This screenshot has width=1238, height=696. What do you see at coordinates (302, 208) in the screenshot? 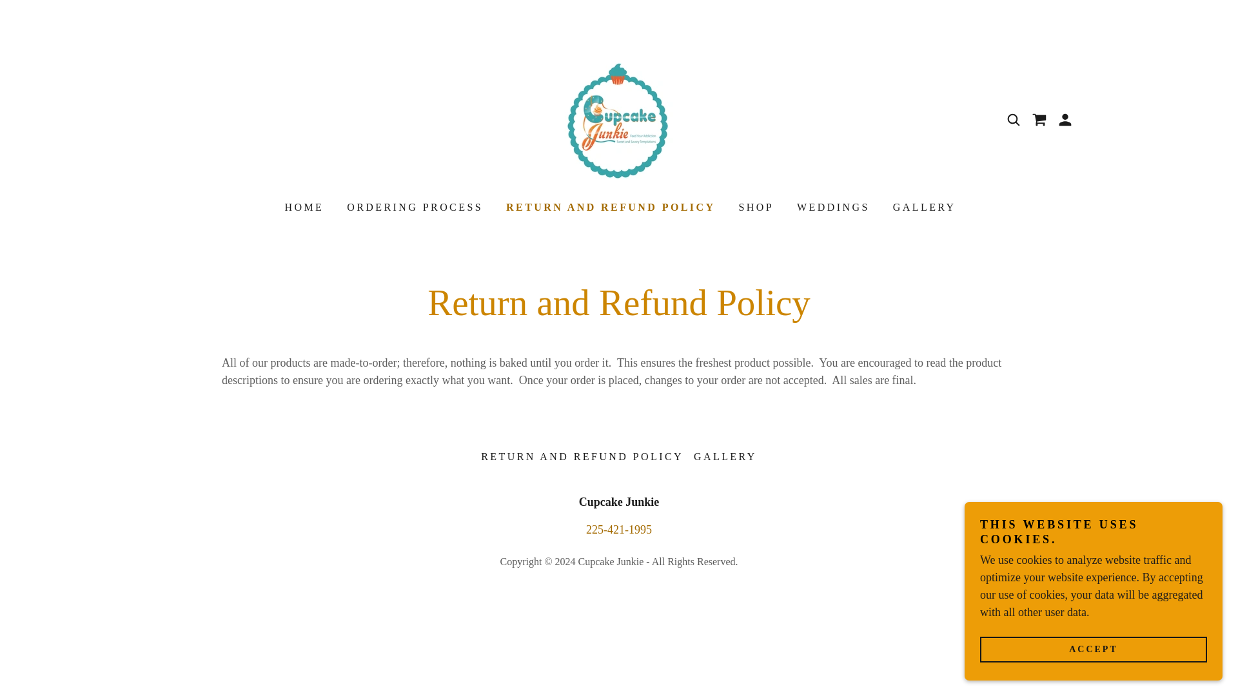
I see `HOME` at bounding box center [302, 208].